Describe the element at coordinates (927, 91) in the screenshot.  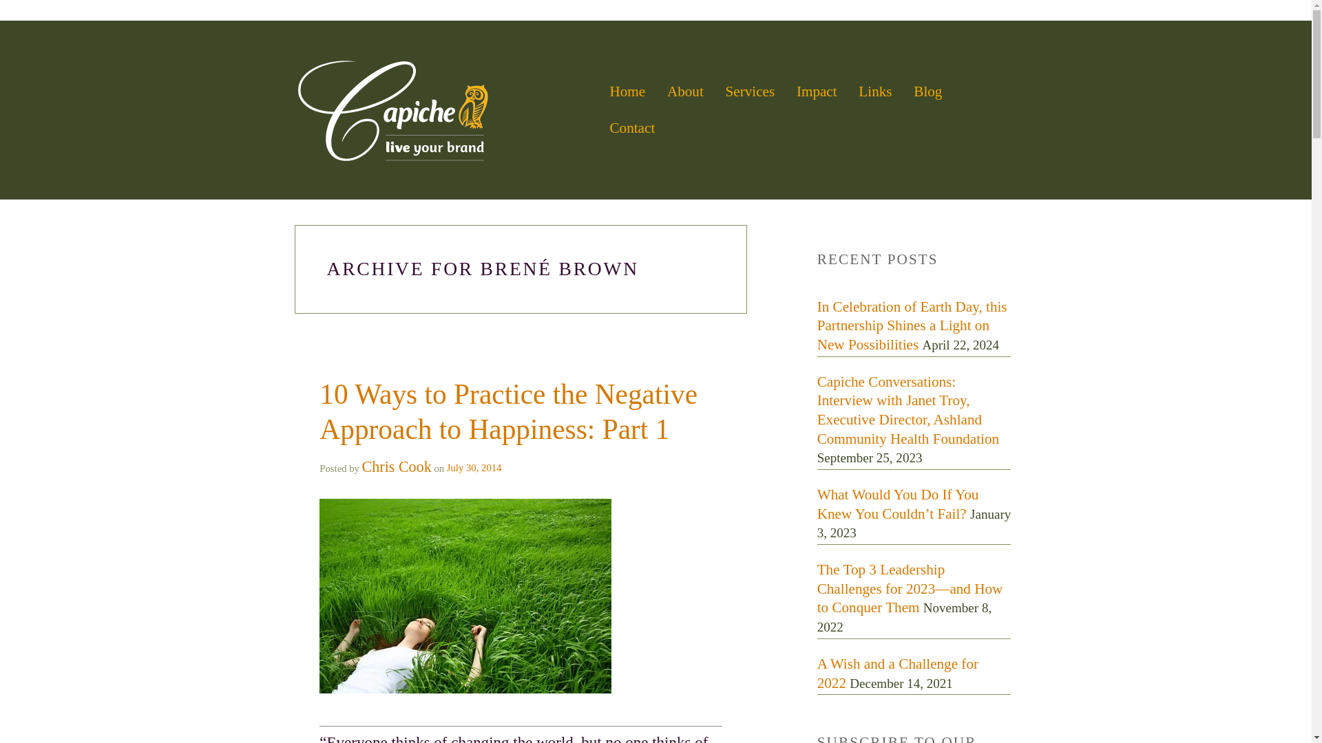
I see `Blog` at that location.